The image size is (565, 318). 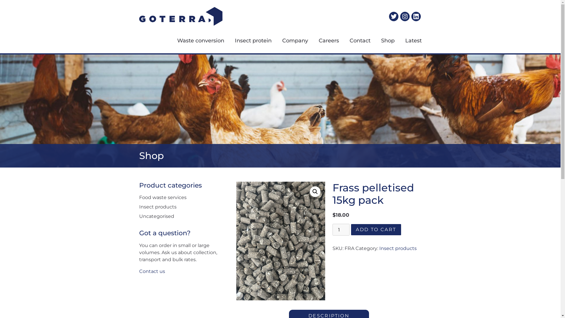 What do you see at coordinates (152, 271) in the screenshot?
I see `Contact us` at bounding box center [152, 271].